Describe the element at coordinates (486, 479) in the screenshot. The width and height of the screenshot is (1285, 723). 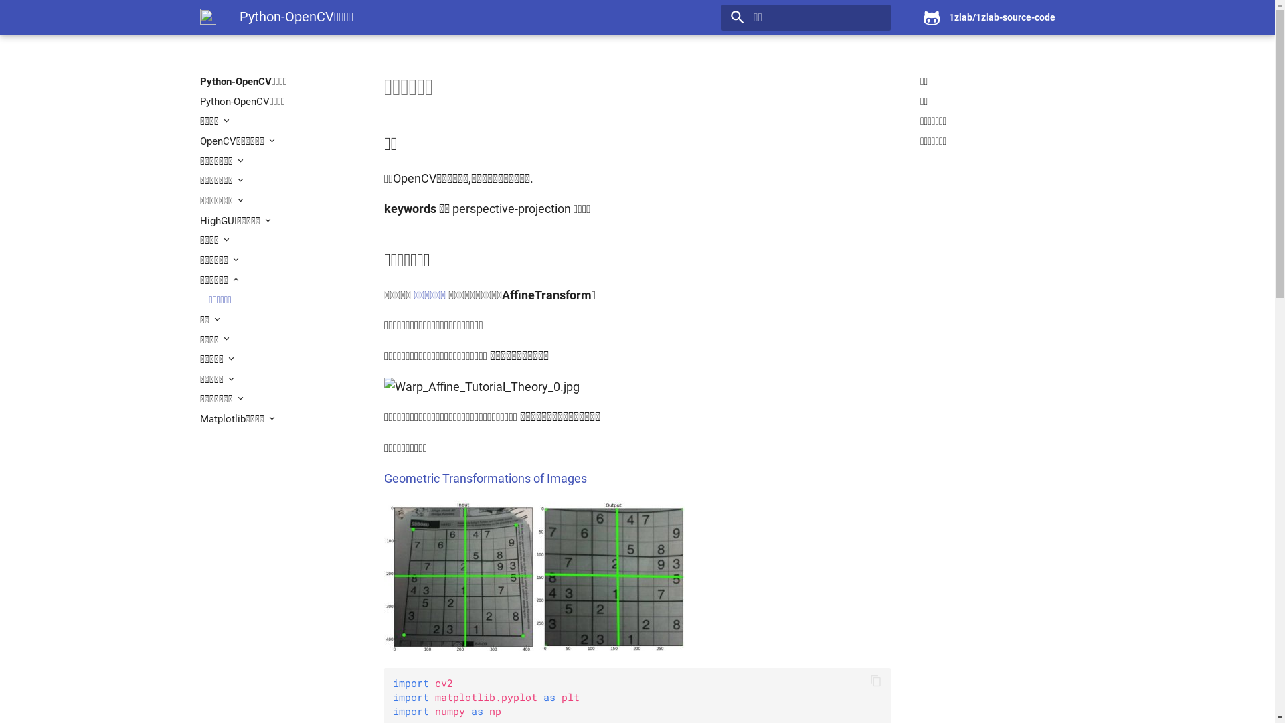
I see `Geometric Transformations of Images` at that location.